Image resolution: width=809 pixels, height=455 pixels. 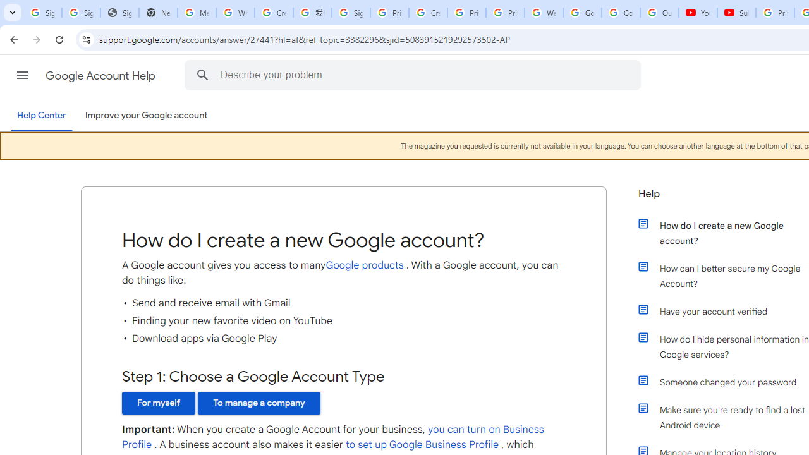 I want to click on Subscriptions - YouTube, so click(x=736, y=13).